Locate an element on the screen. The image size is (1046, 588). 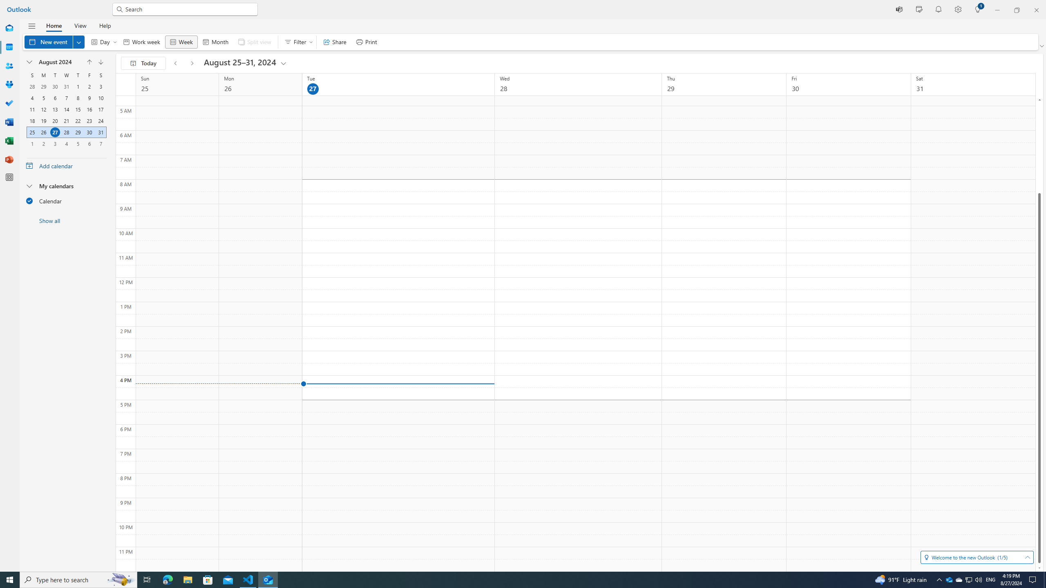
10, August, 2024 is located at coordinates (101, 98).